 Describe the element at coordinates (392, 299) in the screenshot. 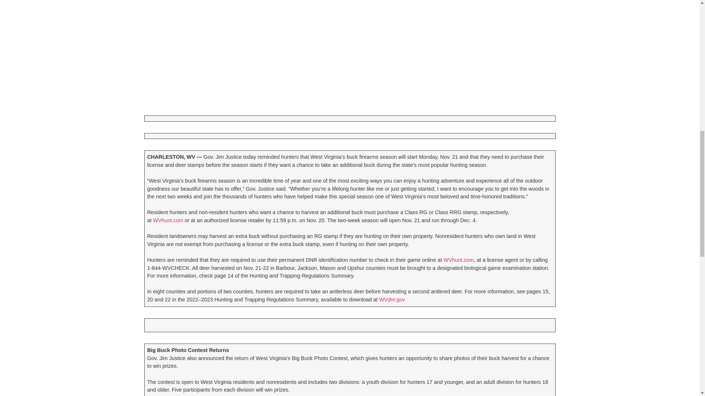

I see `WVdnr.gov` at that location.